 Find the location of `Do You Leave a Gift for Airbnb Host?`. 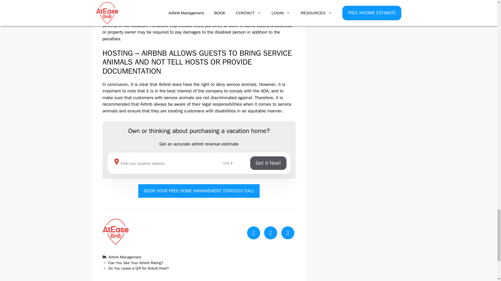

Do You Leave a Gift for Airbnb Host? is located at coordinates (139, 268).